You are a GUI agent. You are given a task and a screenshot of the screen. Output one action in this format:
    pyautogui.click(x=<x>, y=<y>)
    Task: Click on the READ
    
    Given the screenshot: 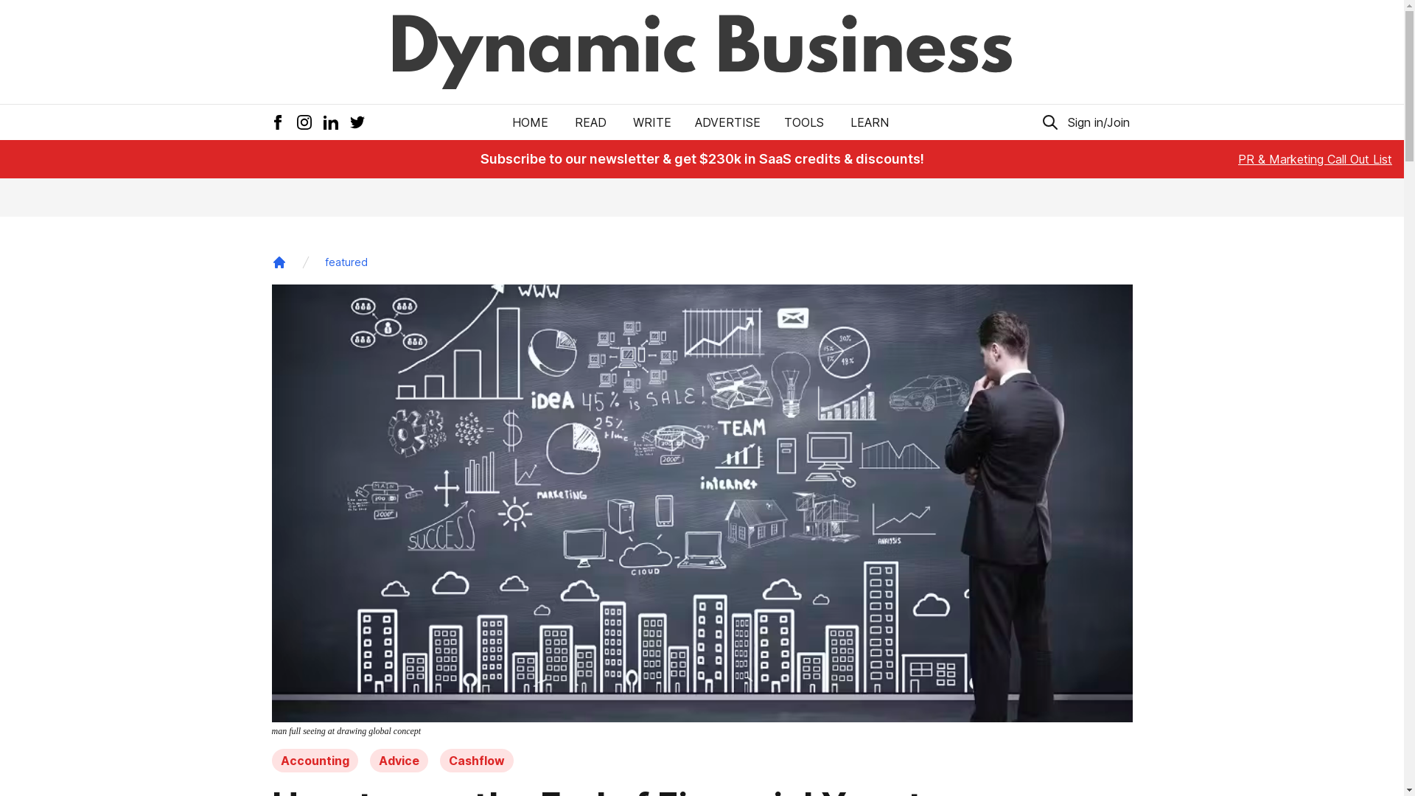 What is the action you would take?
    pyautogui.click(x=591, y=122)
    